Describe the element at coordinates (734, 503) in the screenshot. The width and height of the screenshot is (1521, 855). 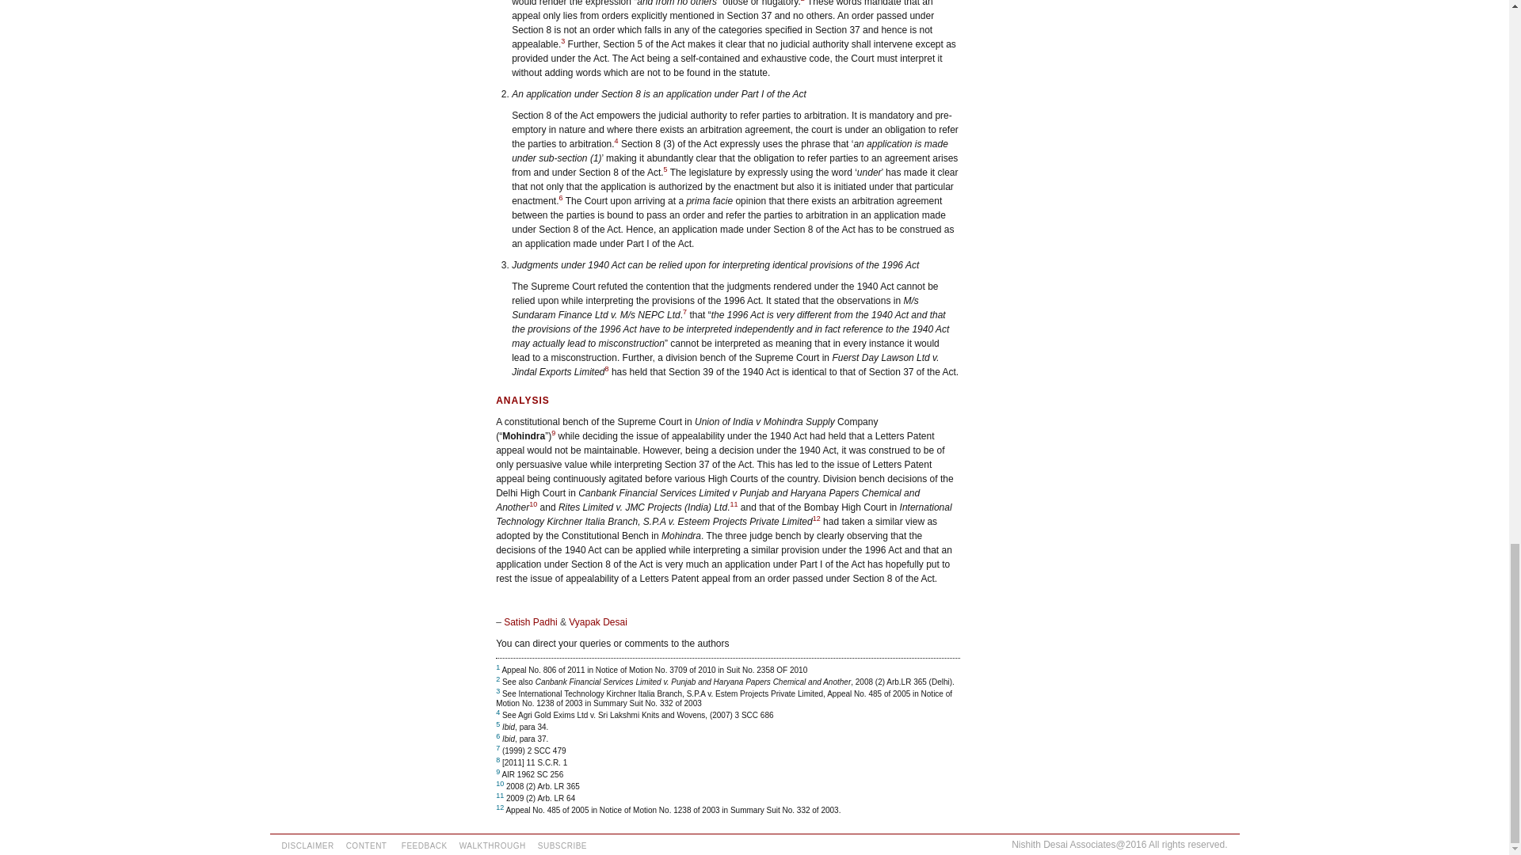
I see `Opens external link in new window` at that location.